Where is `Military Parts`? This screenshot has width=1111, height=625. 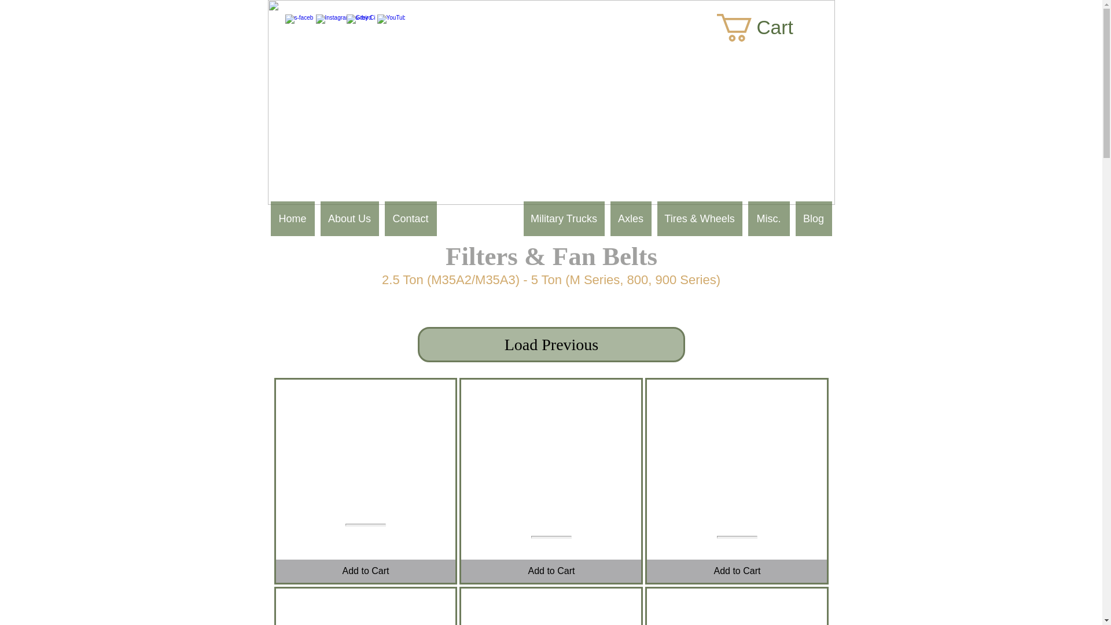
Military Parts is located at coordinates (480, 219).